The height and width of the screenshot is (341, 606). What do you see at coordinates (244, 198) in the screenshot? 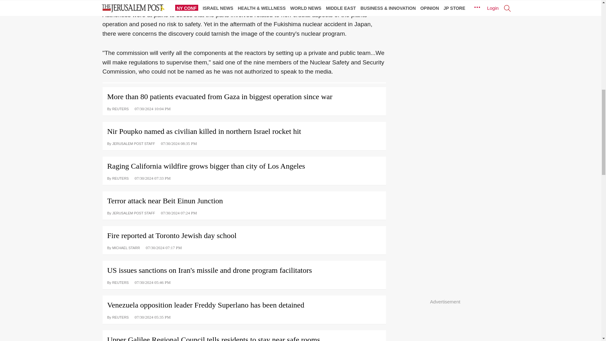
I see `Terror attack near Beit Einun Junction` at bounding box center [244, 198].